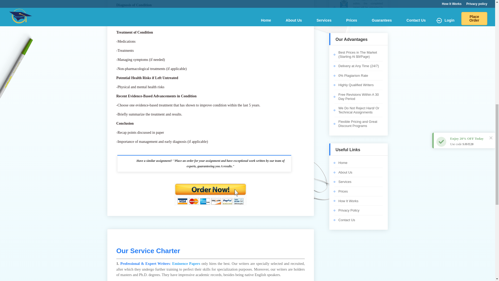 Image resolution: width=499 pixels, height=281 pixels. What do you see at coordinates (346, 220) in the screenshot?
I see `Contact Us` at bounding box center [346, 220].